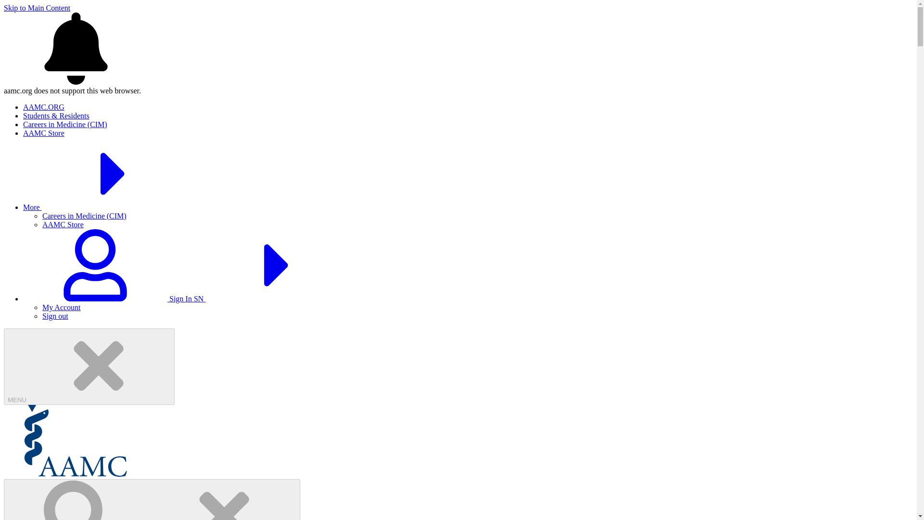 The image size is (924, 520). I want to click on MENU, so click(89, 366).